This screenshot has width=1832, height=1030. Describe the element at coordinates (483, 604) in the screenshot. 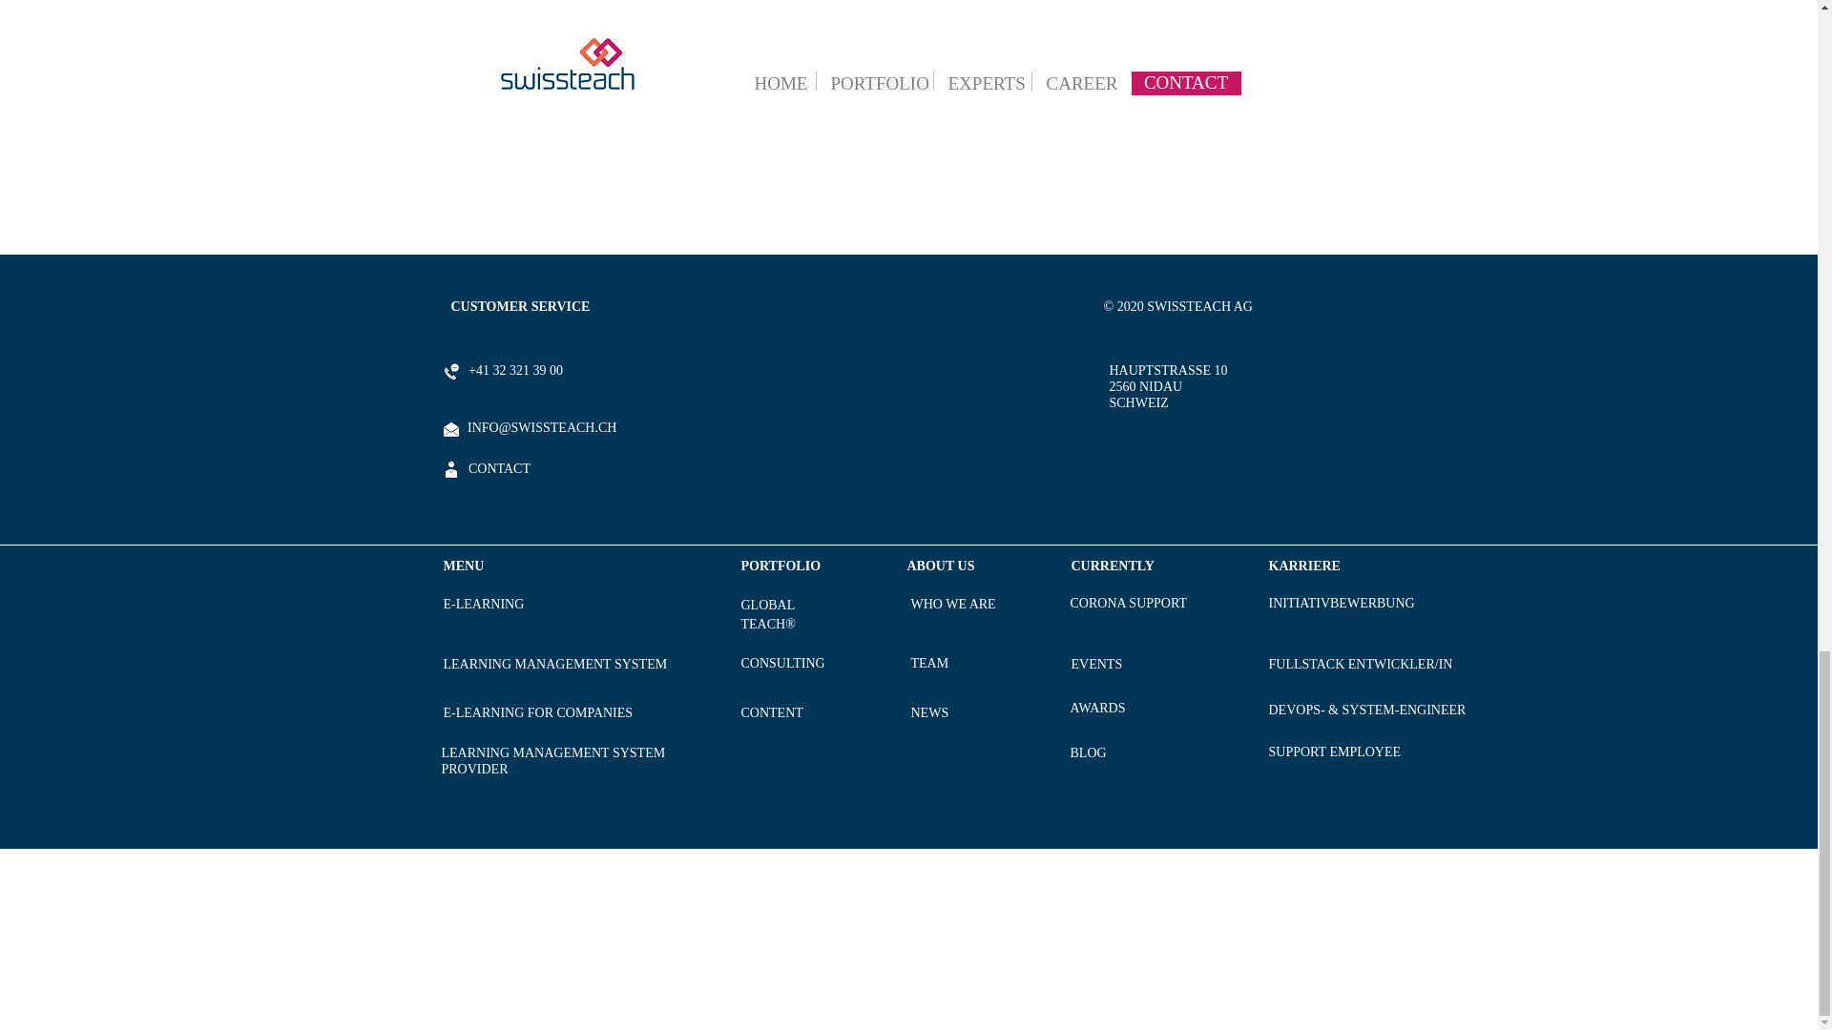

I see `E-LEARNING` at that location.